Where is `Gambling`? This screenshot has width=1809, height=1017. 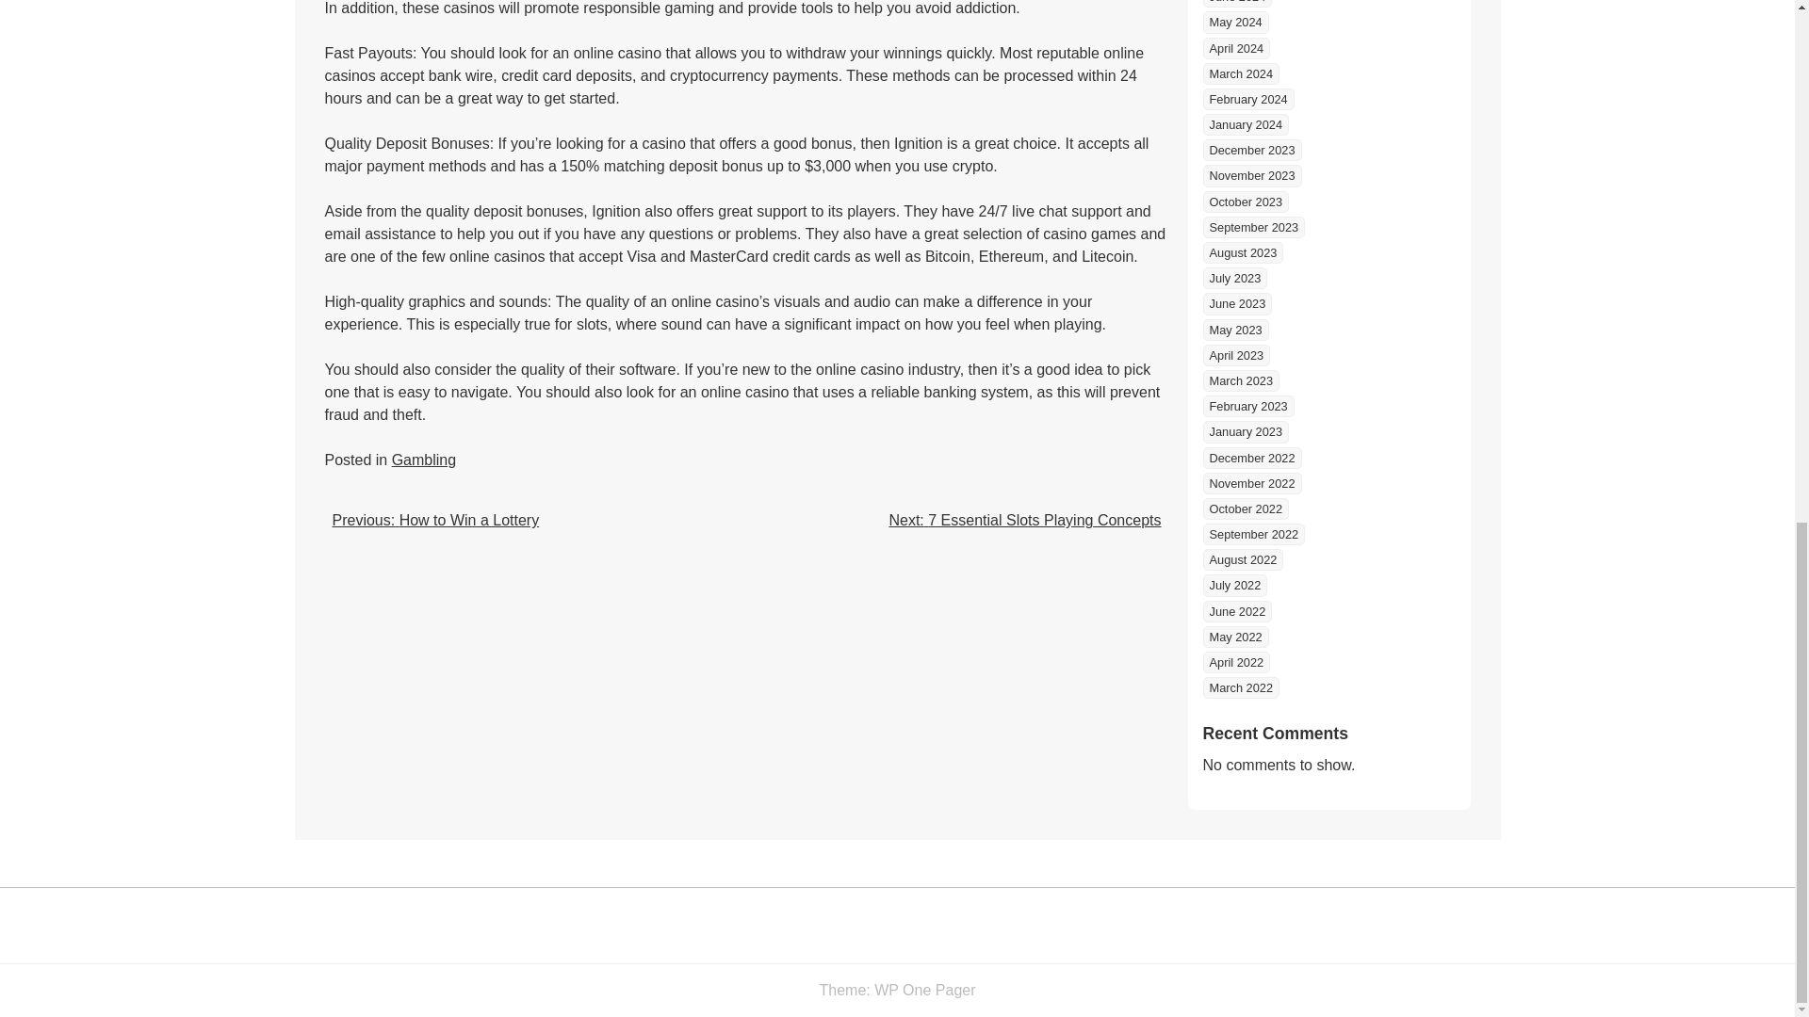
Gambling is located at coordinates (424, 460).